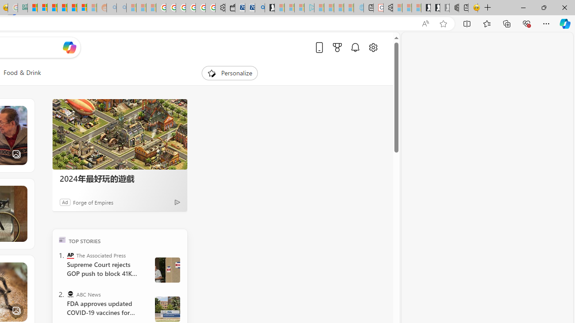 This screenshot has width=575, height=323. What do you see at coordinates (62, 240) in the screenshot?
I see `TOP` at bounding box center [62, 240].